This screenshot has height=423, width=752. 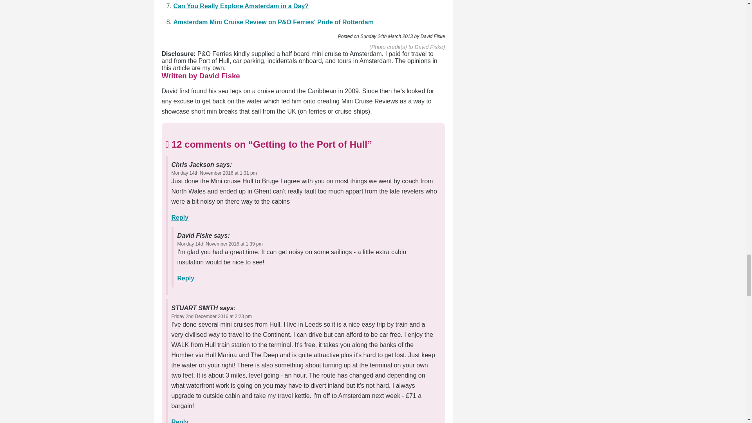 I want to click on Monday 14th November 2016 at 1:39 pm, so click(x=219, y=244).